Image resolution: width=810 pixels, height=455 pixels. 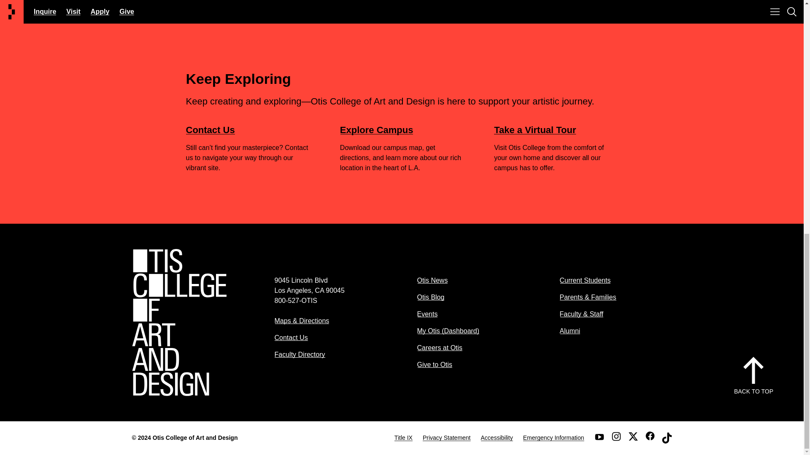 I want to click on Contact Us, so click(x=210, y=130).